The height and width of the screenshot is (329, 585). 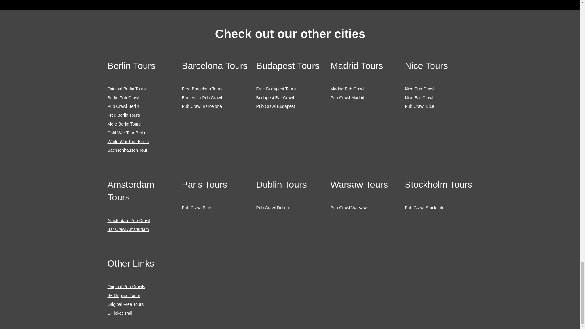 What do you see at coordinates (123, 106) in the screenshot?
I see `Pub Crawl Berlin` at bounding box center [123, 106].